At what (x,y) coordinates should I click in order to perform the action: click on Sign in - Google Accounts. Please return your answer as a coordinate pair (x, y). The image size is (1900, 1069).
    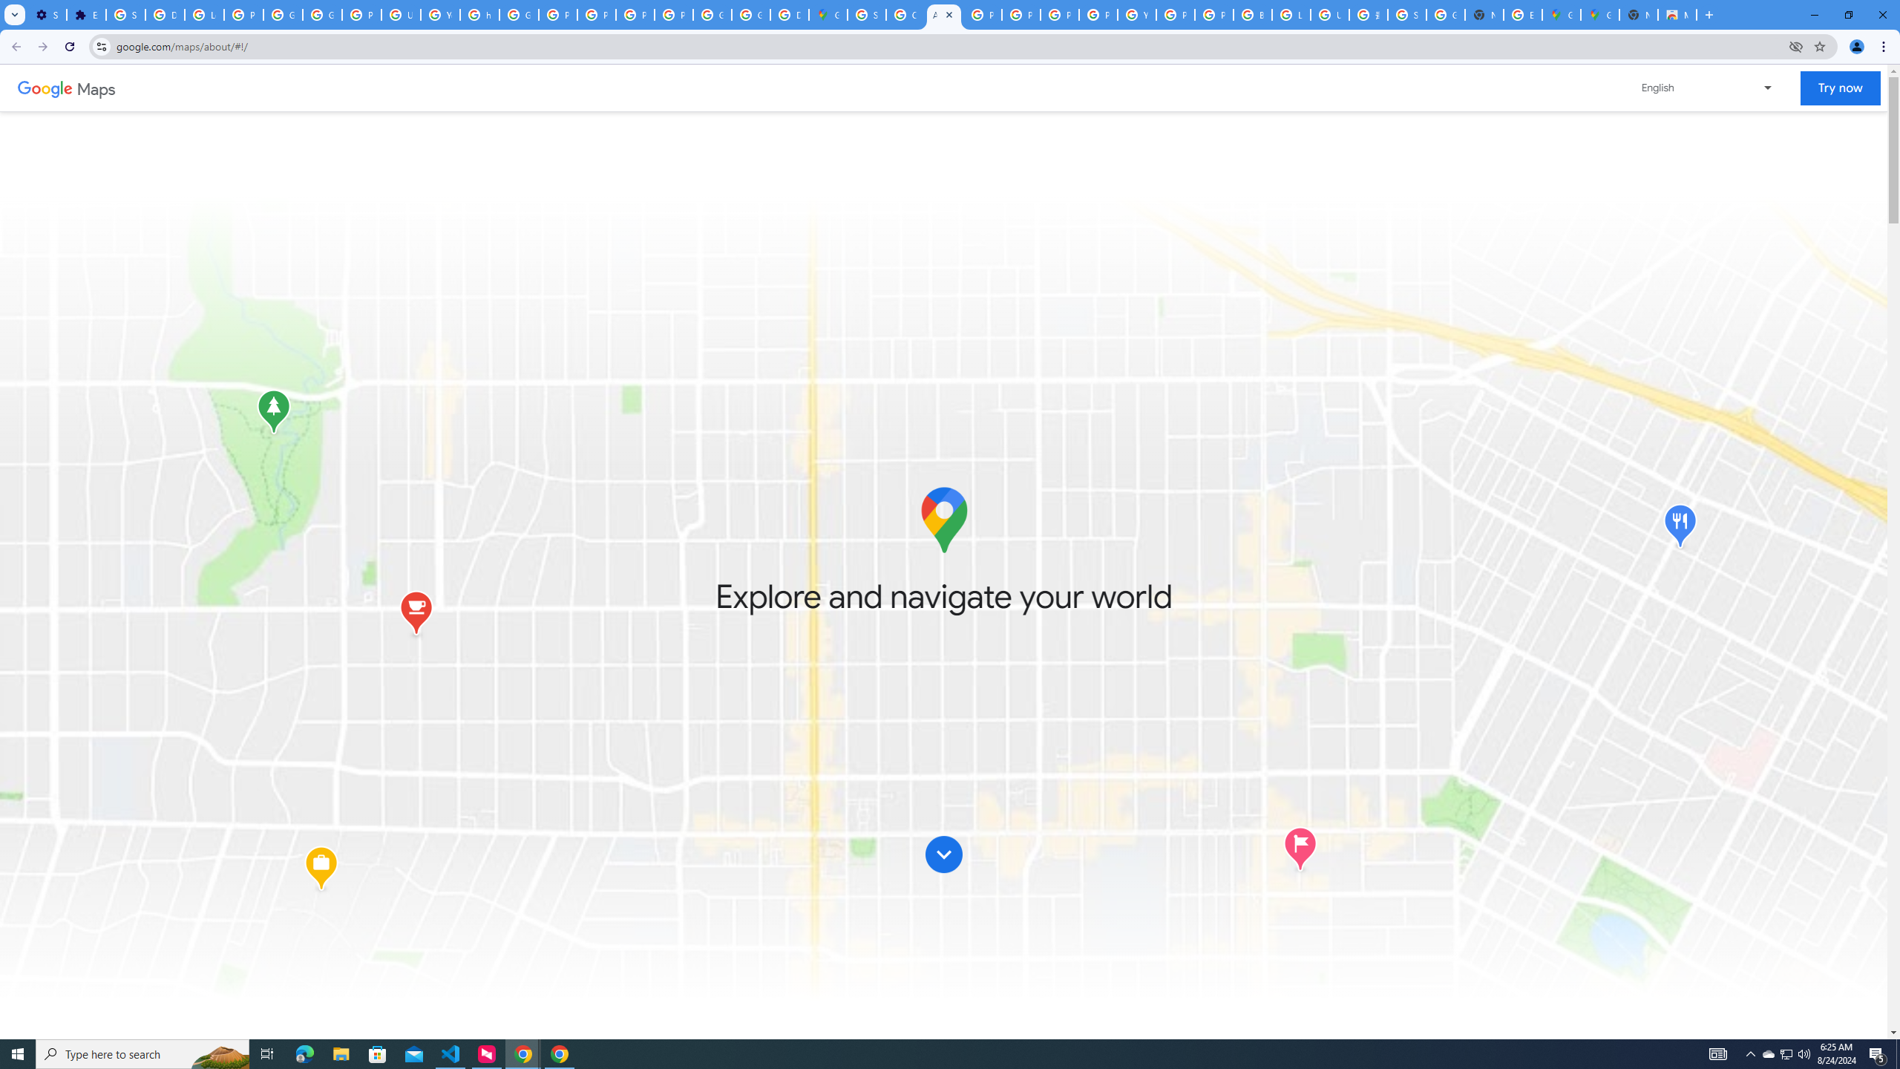
    Looking at the image, I should click on (125, 15).